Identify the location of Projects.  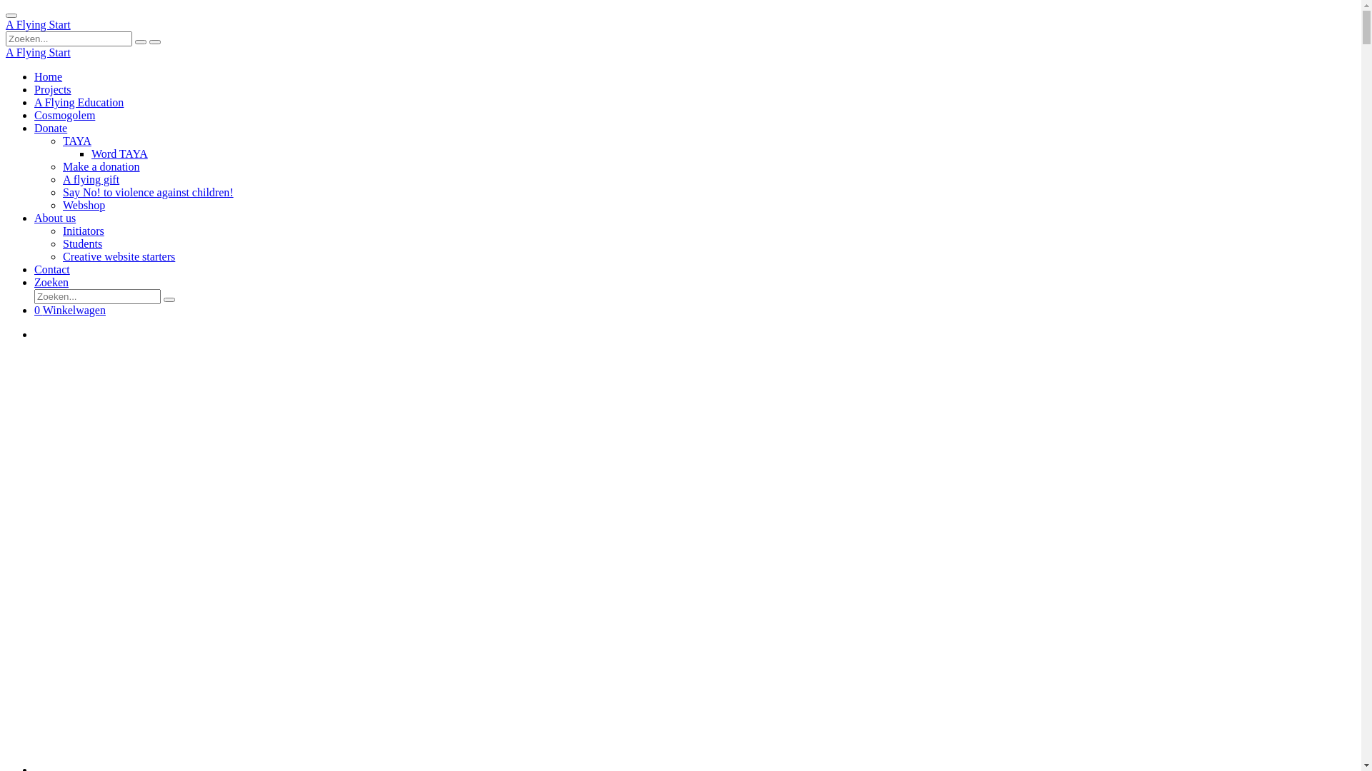
(53, 90).